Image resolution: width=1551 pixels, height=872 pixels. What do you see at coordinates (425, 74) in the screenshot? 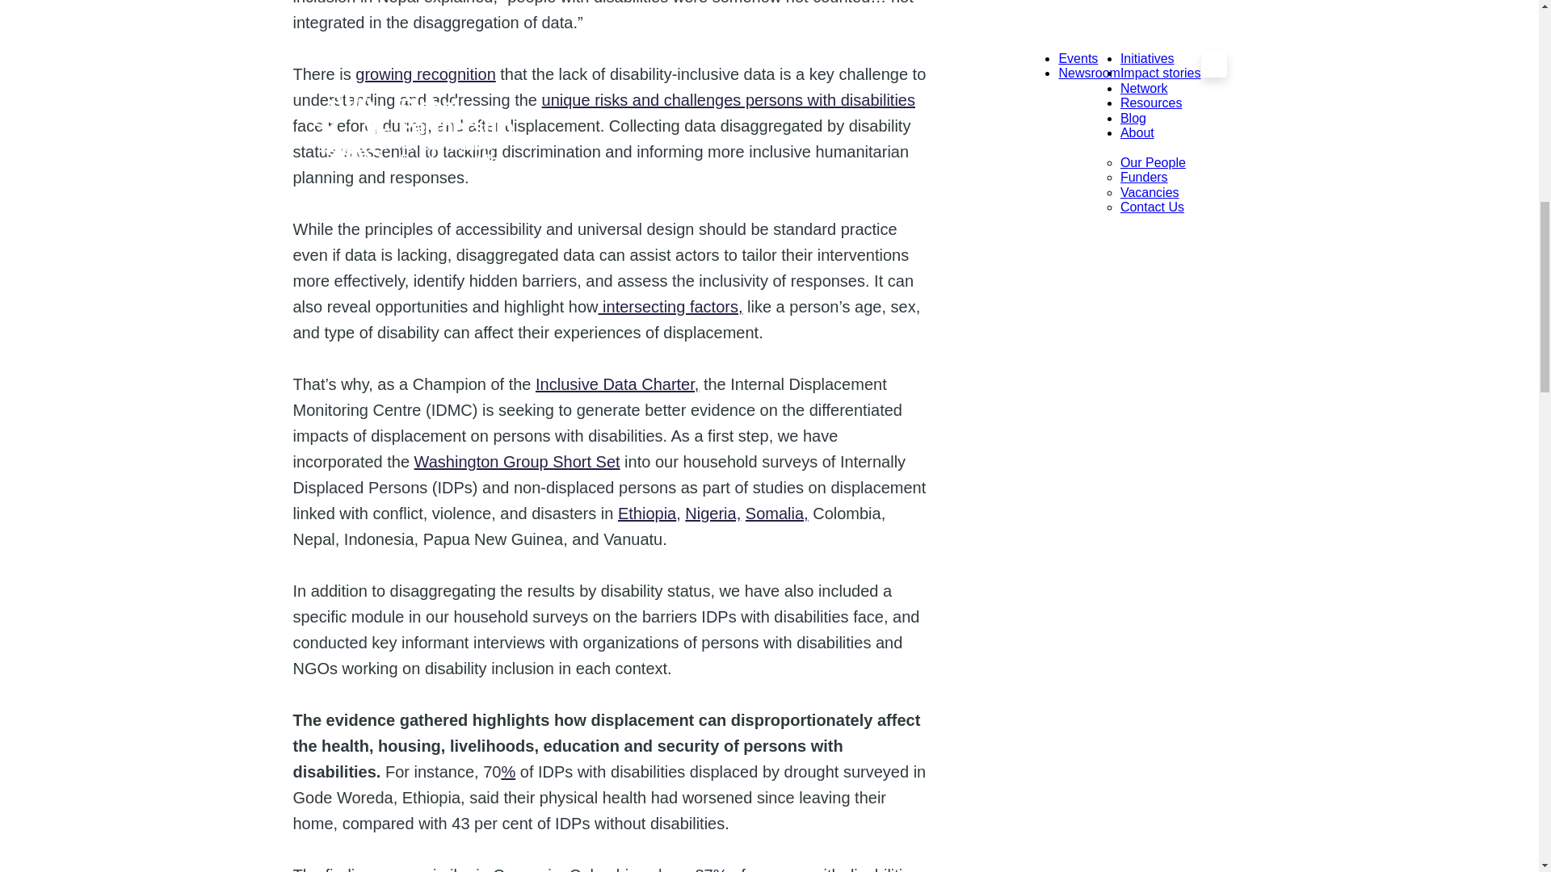
I see `growing recognition` at bounding box center [425, 74].